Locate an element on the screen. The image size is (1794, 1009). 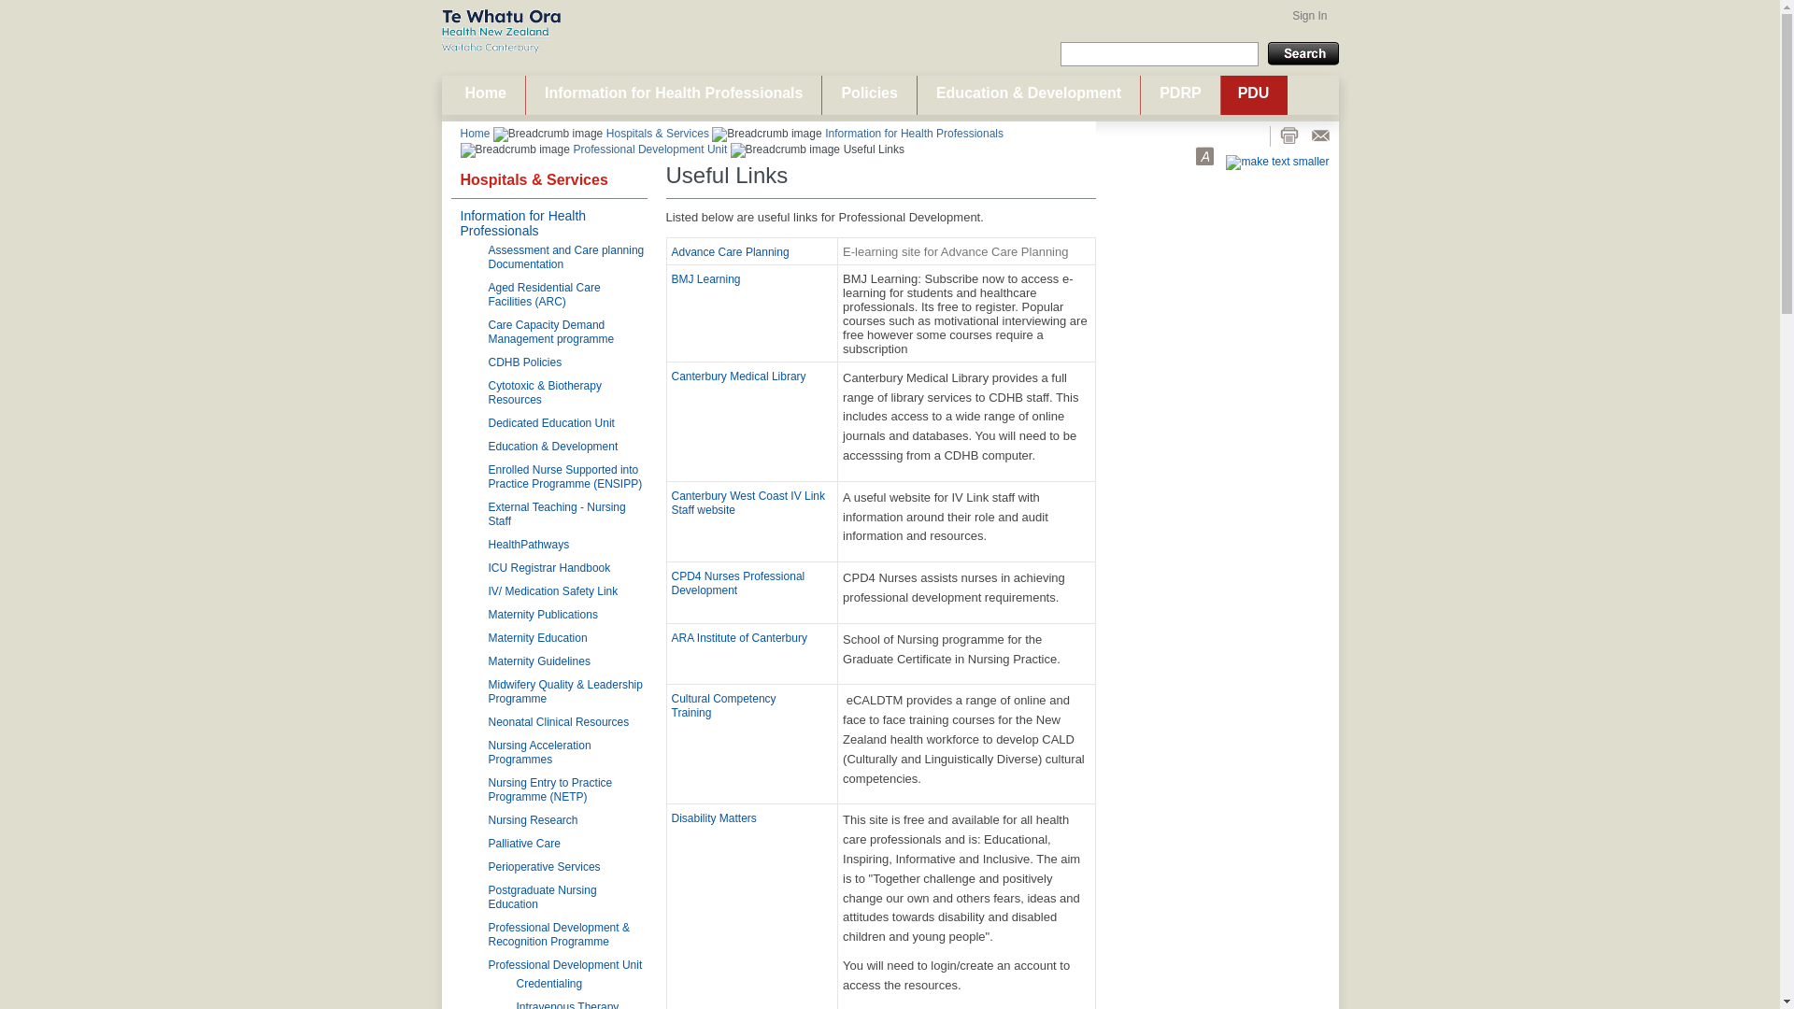
Neonatal Clinical Resources is located at coordinates (559, 721).